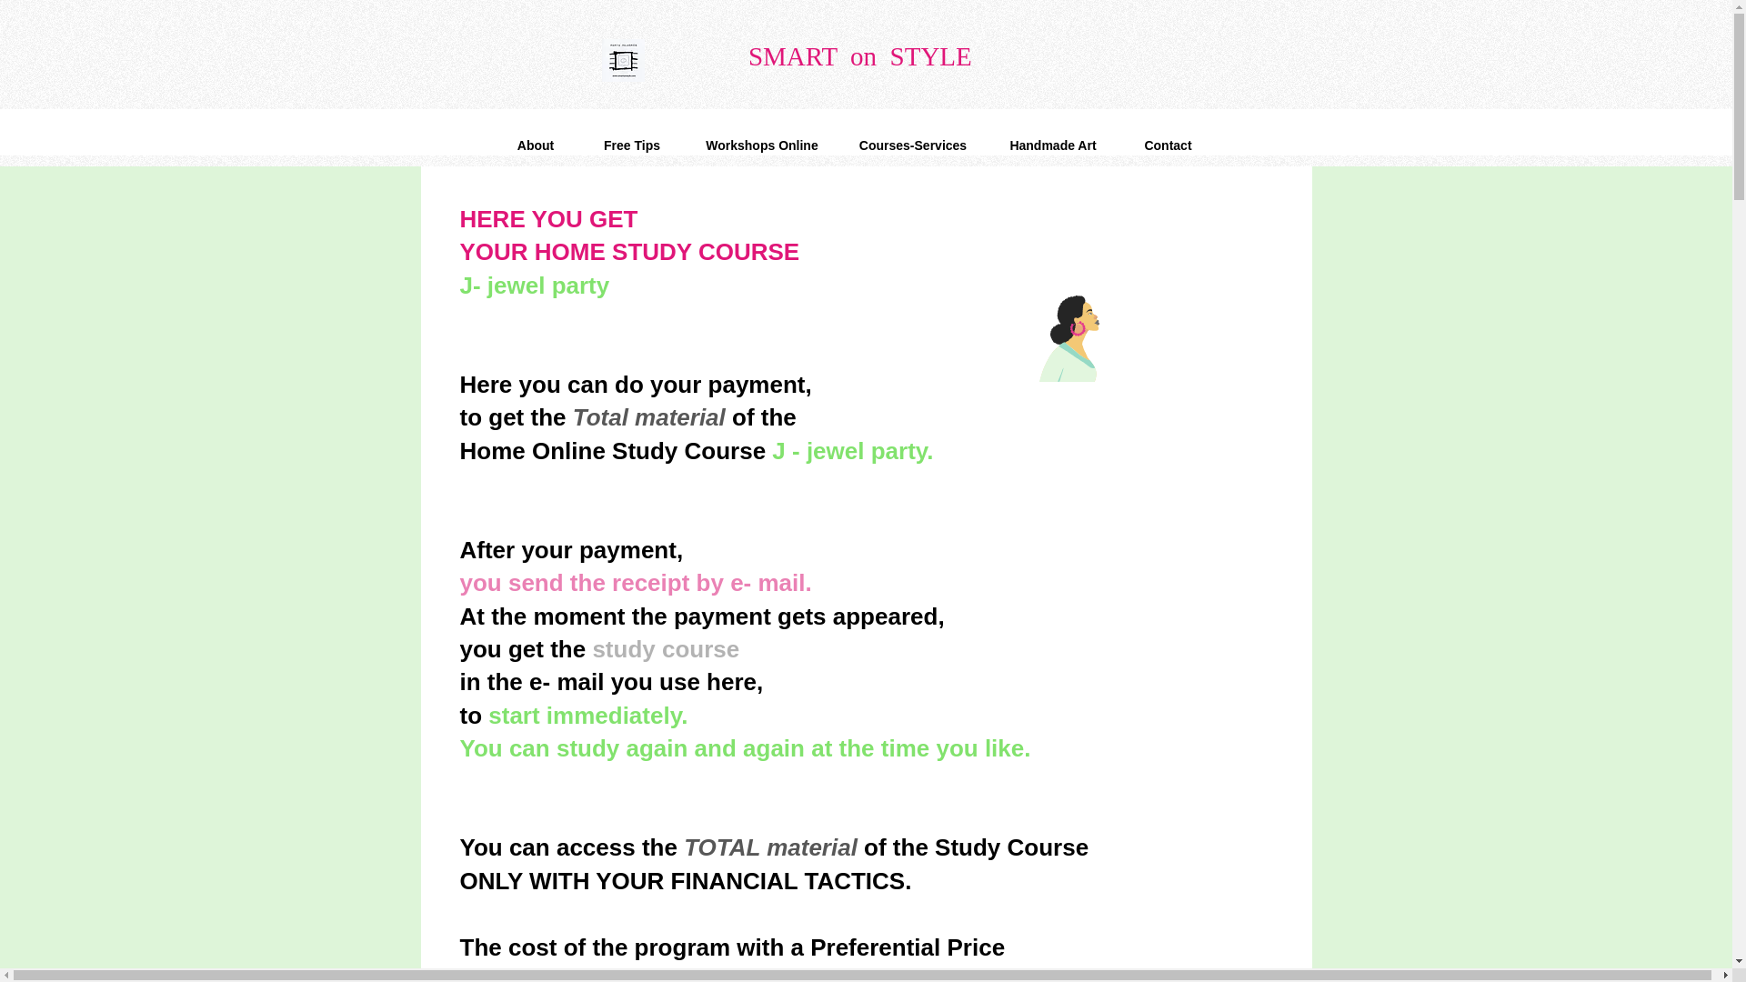 This screenshot has width=1746, height=982. Describe the element at coordinates (1169, 145) in the screenshot. I see `Contact` at that location.